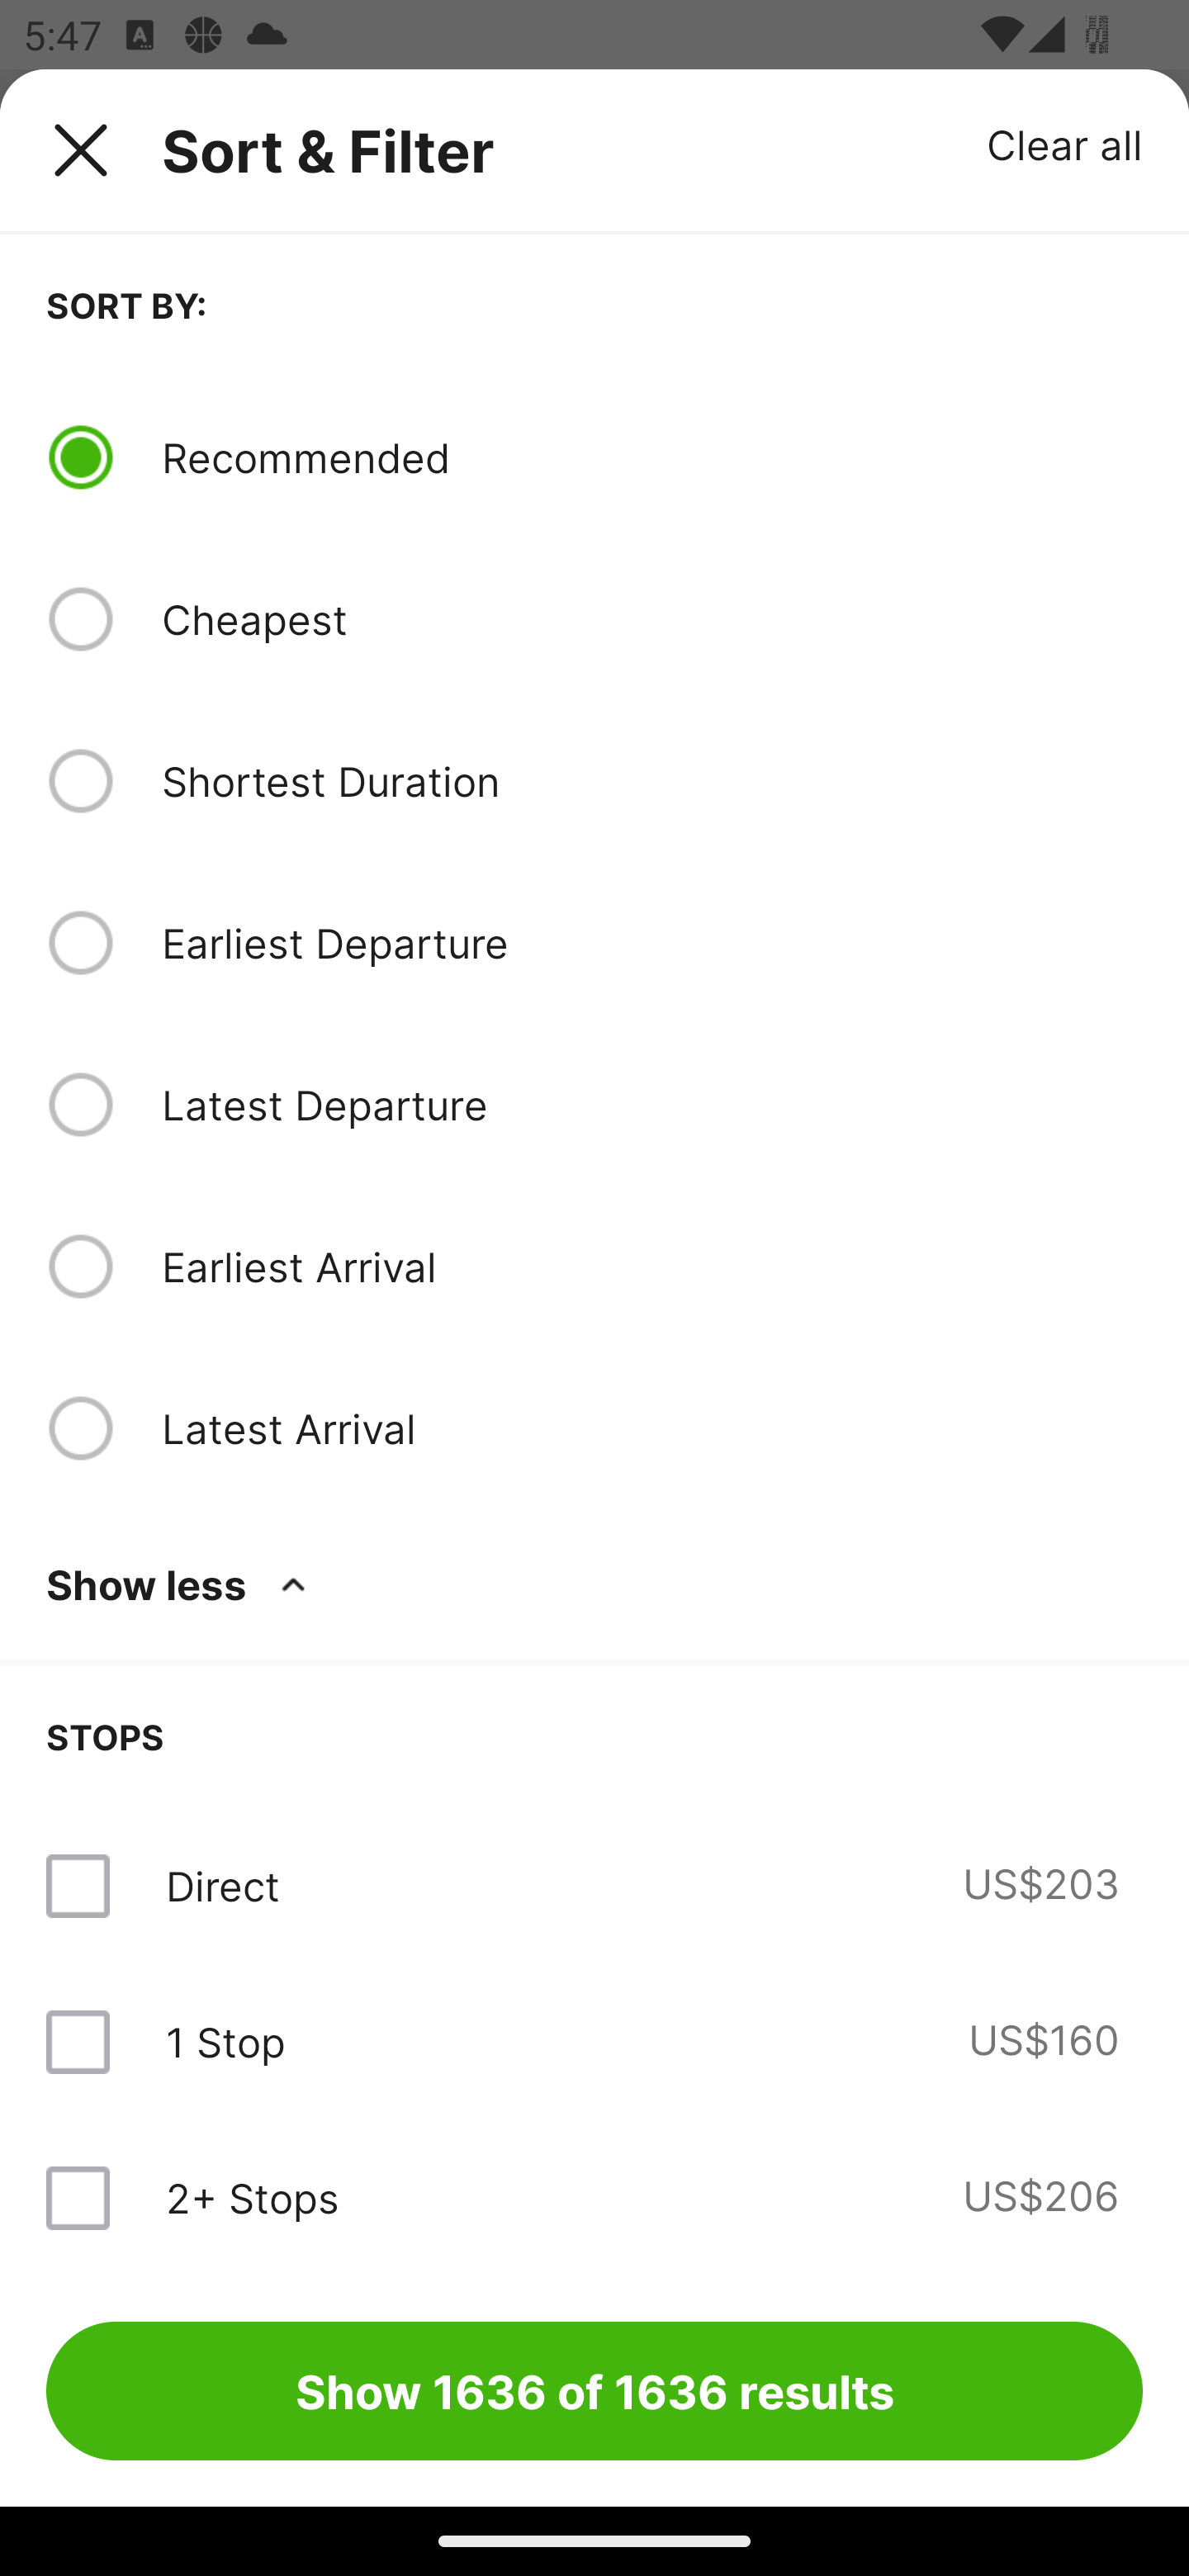 The image size is (1189, 2576). I want to click on 1 Stop, so click(225, 2041).